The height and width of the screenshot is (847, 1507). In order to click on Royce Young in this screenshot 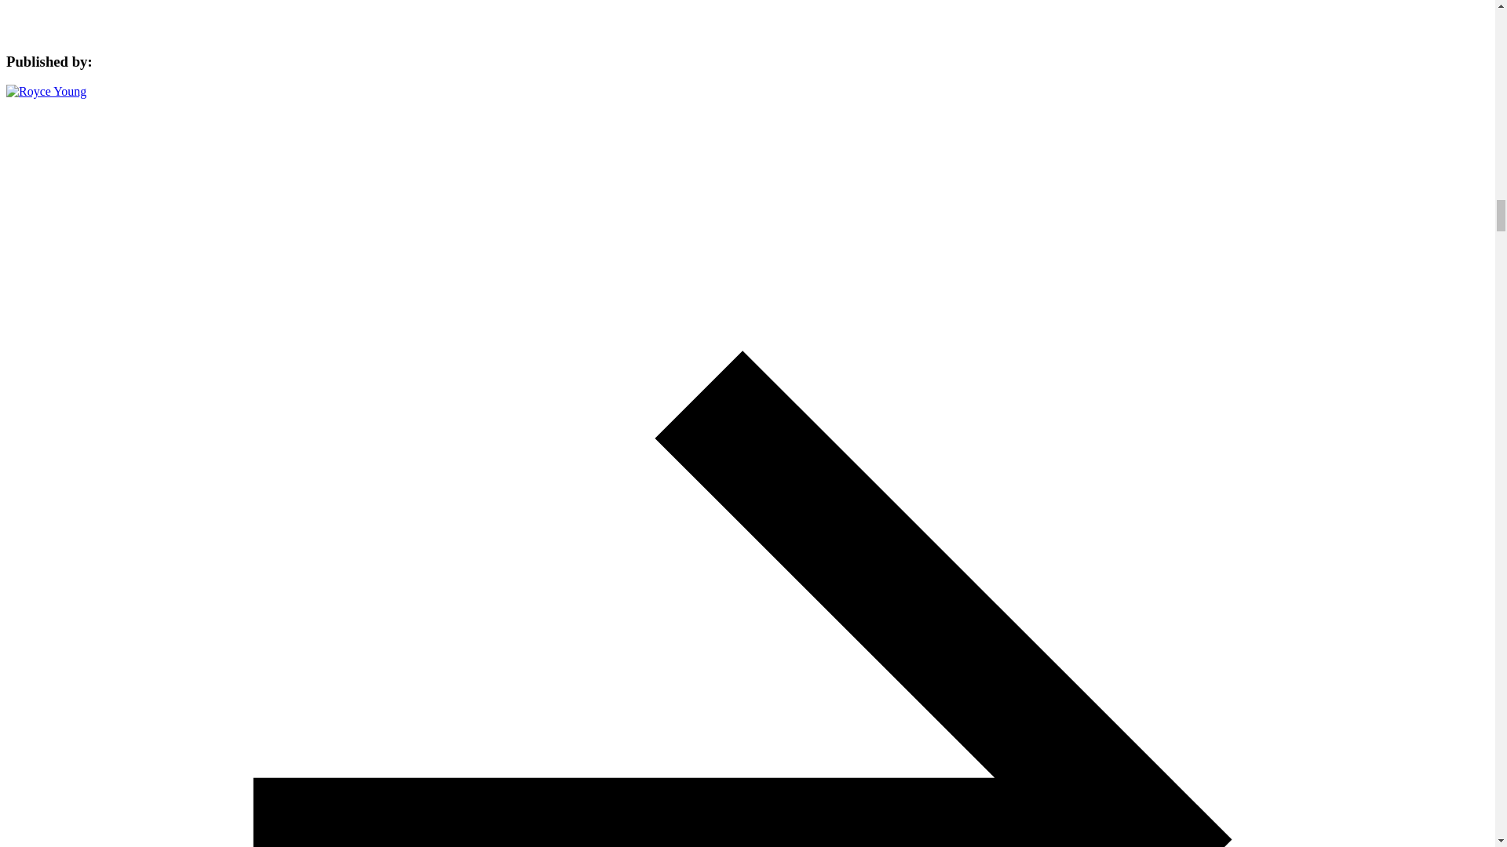, I will do `click(46, 91)`.